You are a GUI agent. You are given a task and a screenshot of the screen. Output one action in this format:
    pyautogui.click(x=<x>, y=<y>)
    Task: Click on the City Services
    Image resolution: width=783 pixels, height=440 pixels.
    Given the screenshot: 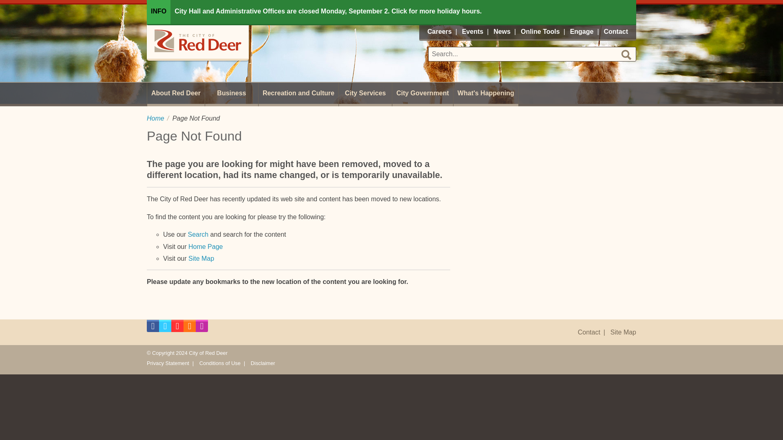 What is the action you would take?
    pyautogui.click(x=365, y=95)
    